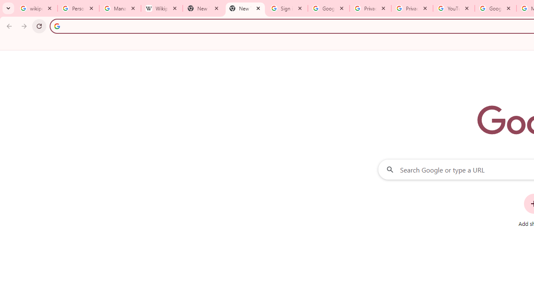 Image resolution: width=534 pixels, height=300 pixels. I want to click on Personalization & Google Search results - Google Search Help, so click(78, 8).